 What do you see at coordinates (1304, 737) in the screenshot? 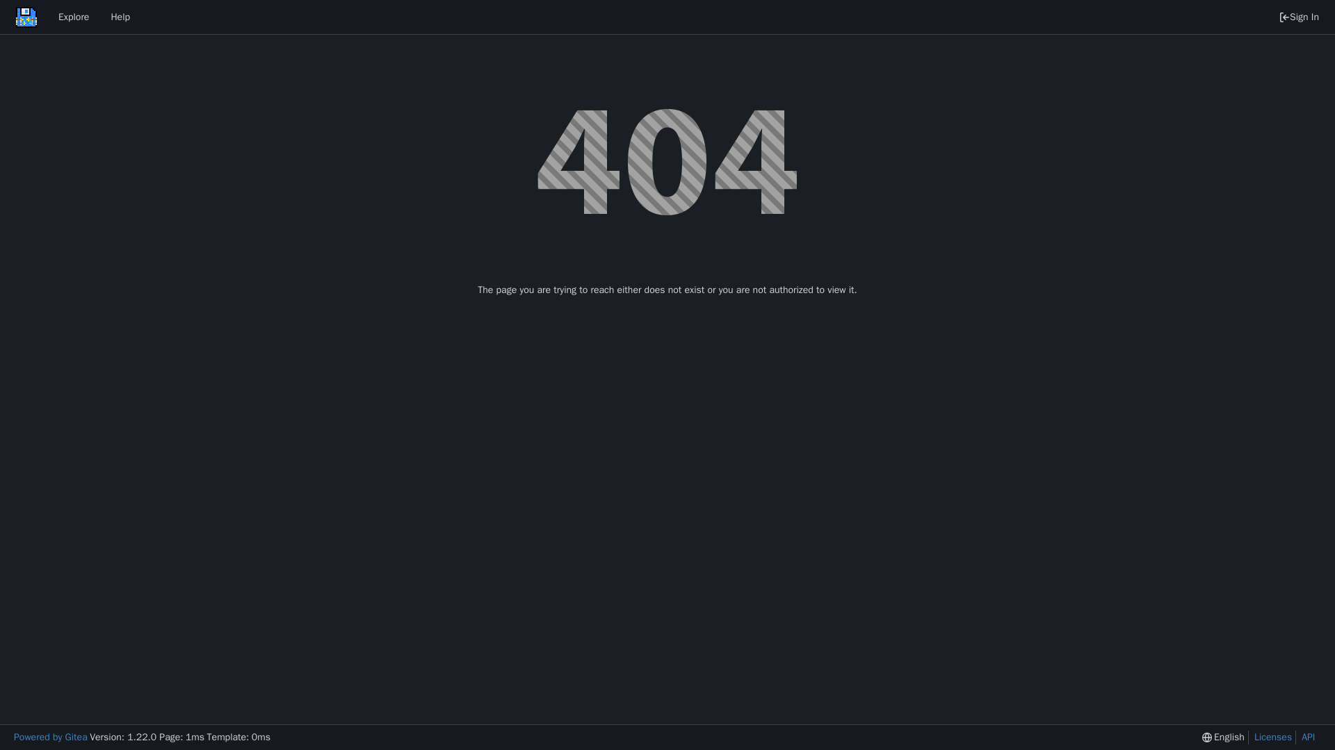
I see `API` at bounding box center [1304, 737].